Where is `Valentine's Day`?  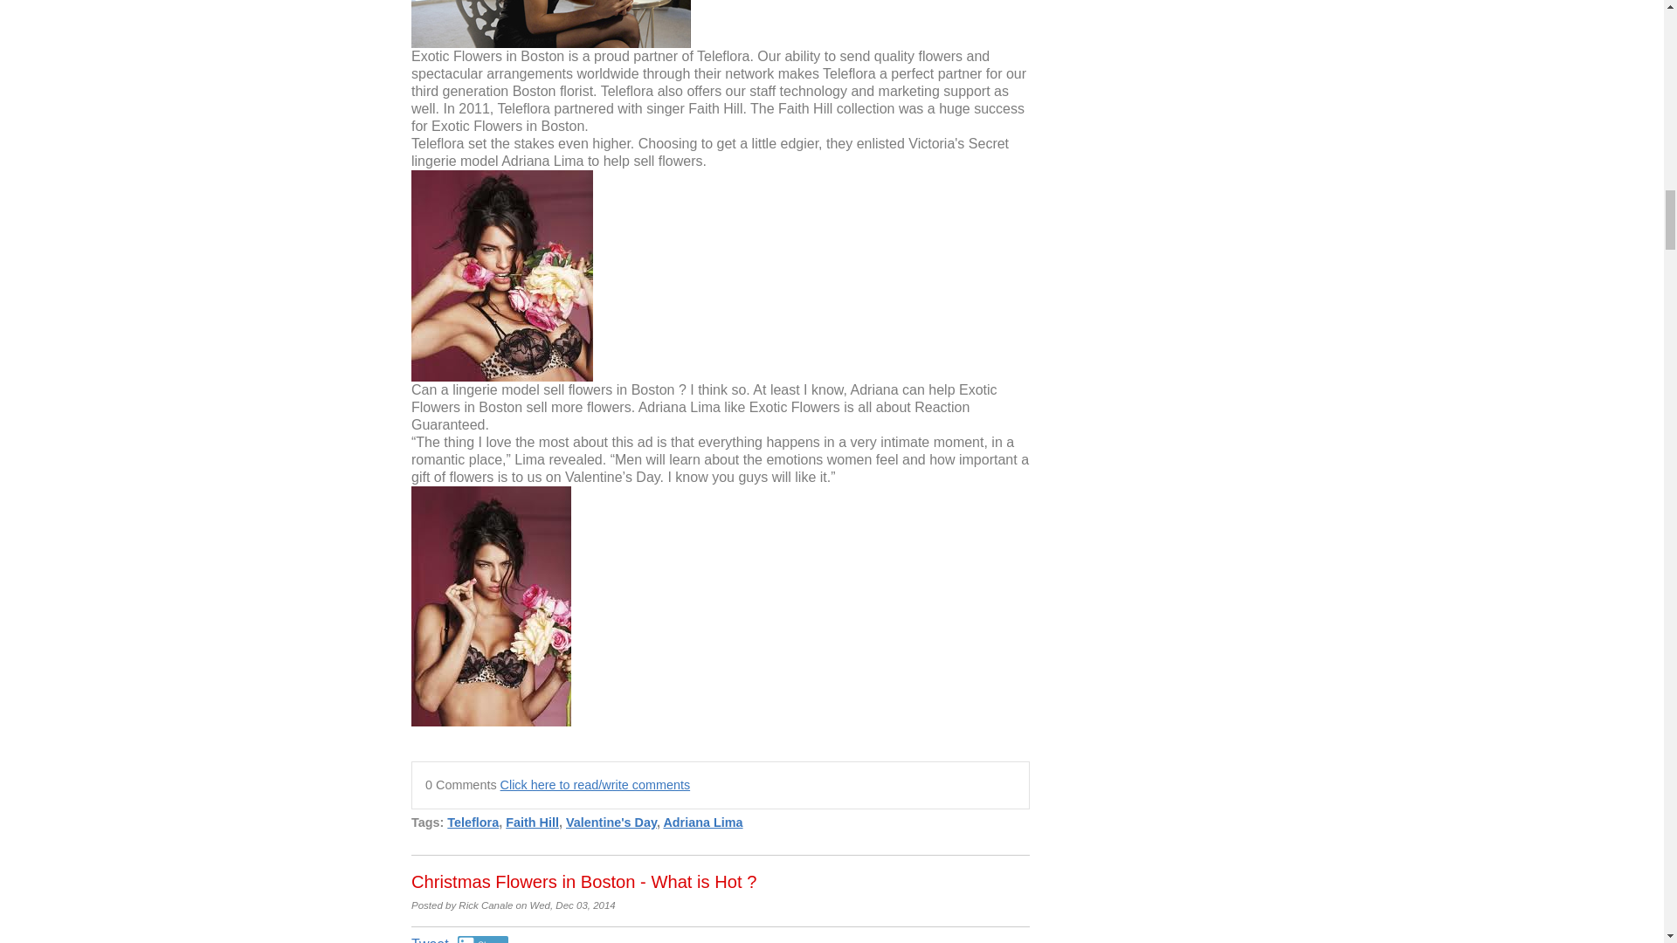 Valentine's Day is located at coordinates (611, 823).